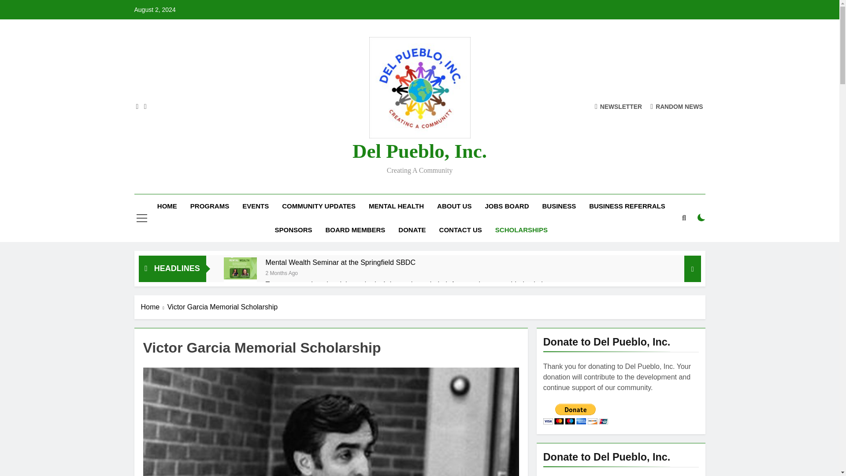  Describe the element at coordinates (281, 272) in the screenshot. I see `2 Months Ago` at that location.